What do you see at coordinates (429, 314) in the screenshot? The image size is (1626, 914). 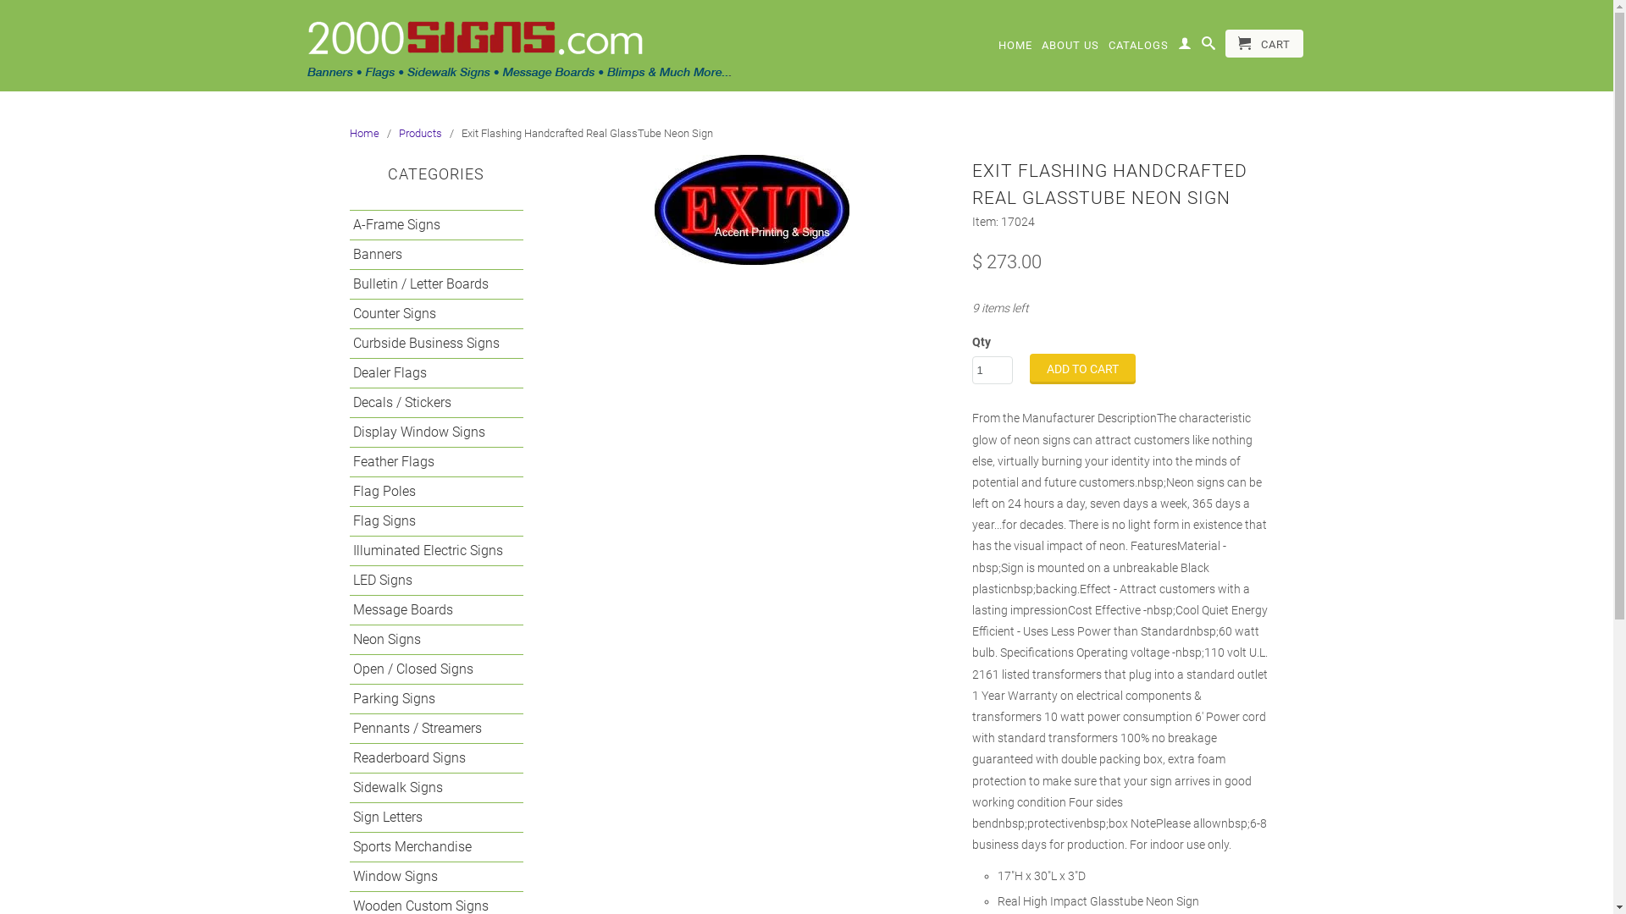 I see `Counter Signs` at bounding box center [429, 314].